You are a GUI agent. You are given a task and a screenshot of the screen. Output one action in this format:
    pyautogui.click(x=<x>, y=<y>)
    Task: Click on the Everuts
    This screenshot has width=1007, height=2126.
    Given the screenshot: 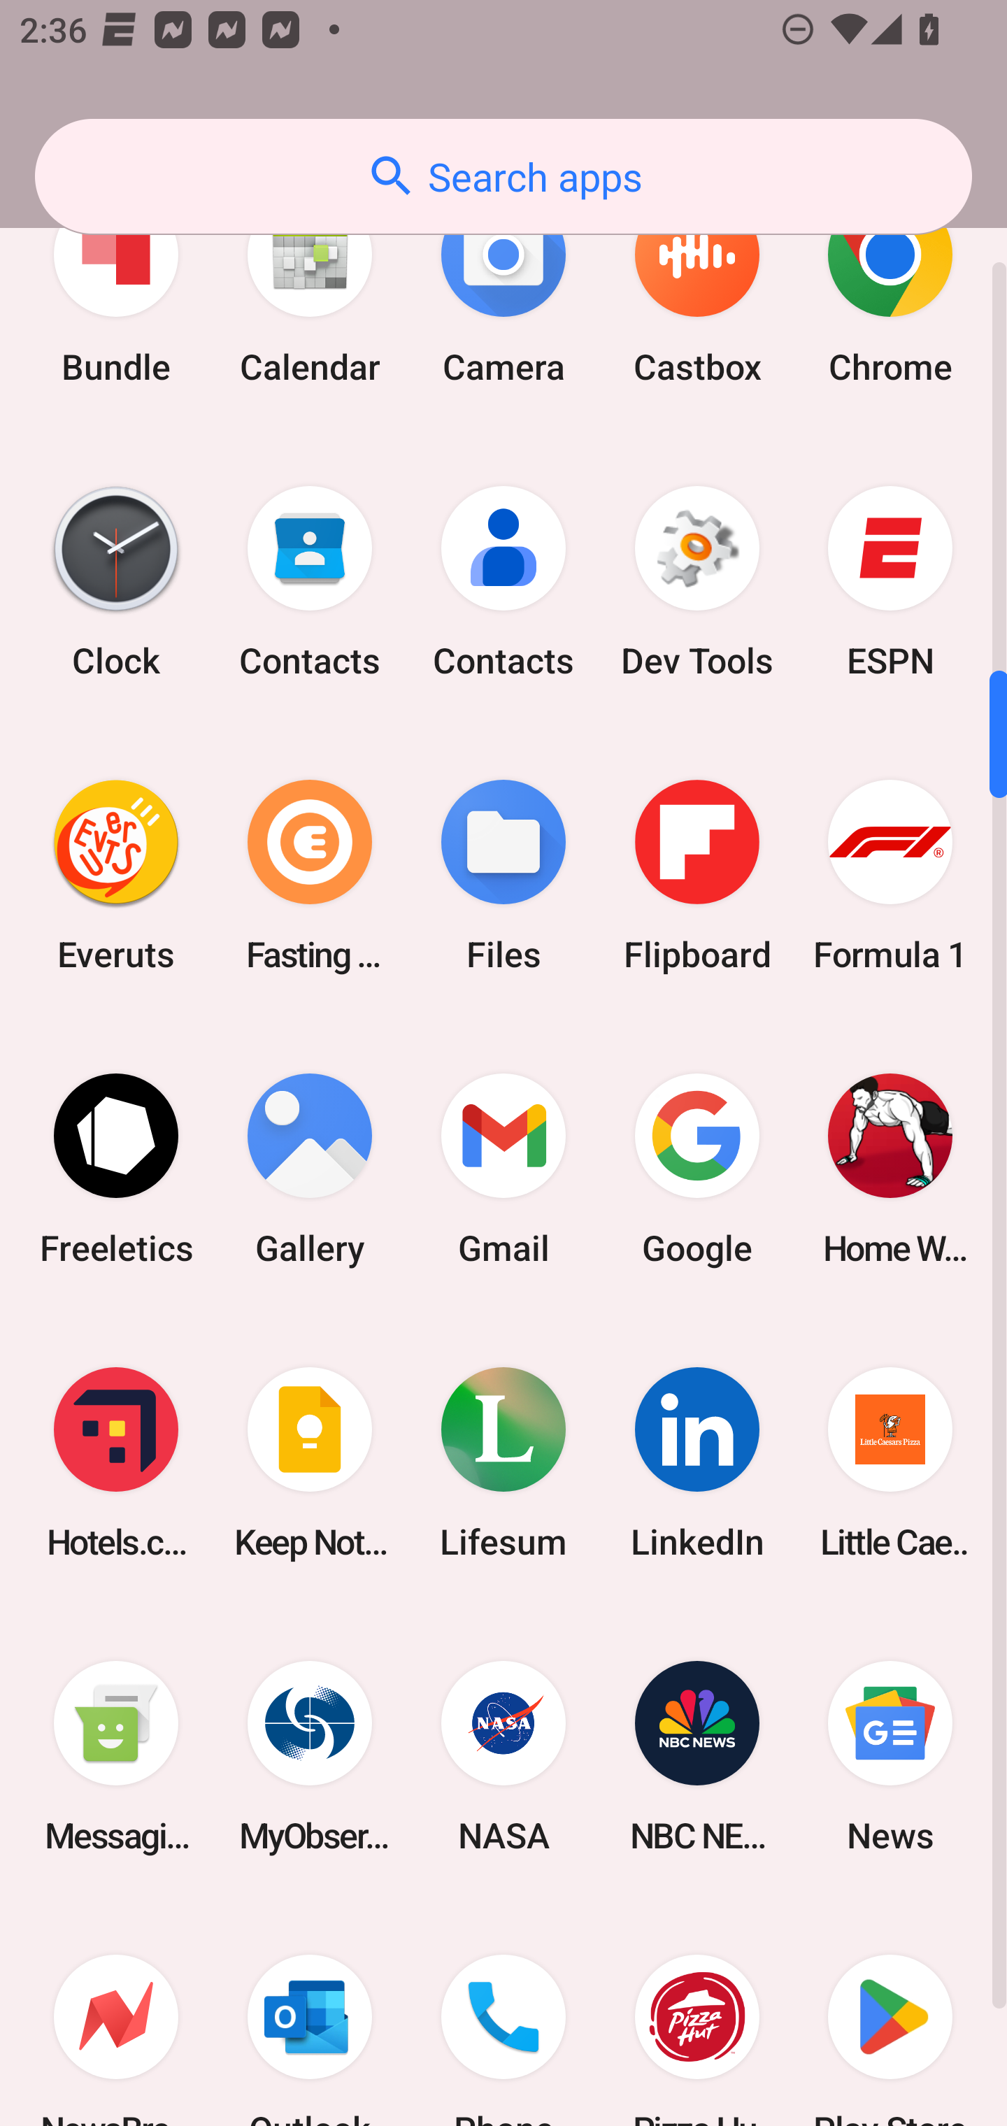 What is the action you would take?
    pyautogui.click(x=116, y=876)
    